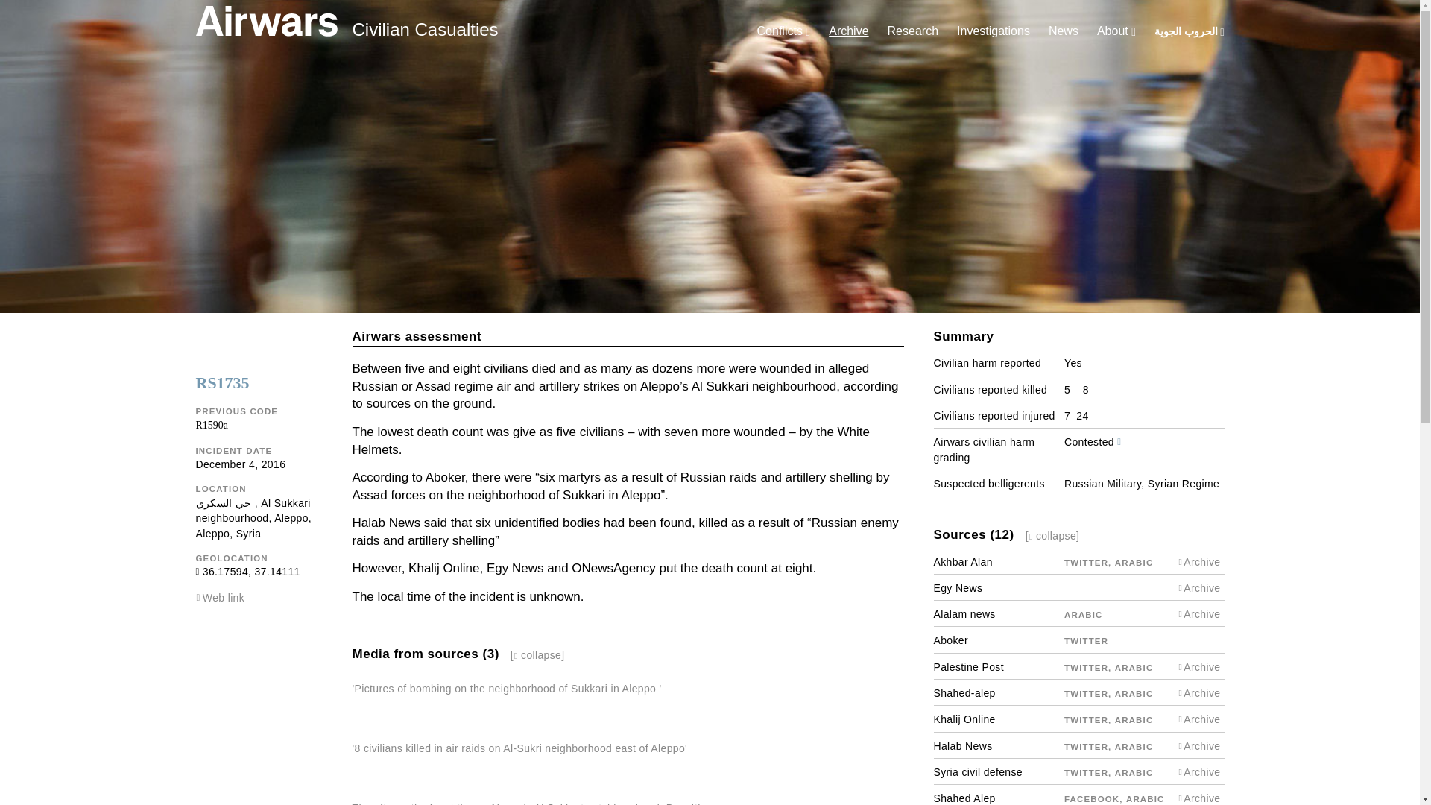  I want to click on Research, so click(912, 31).